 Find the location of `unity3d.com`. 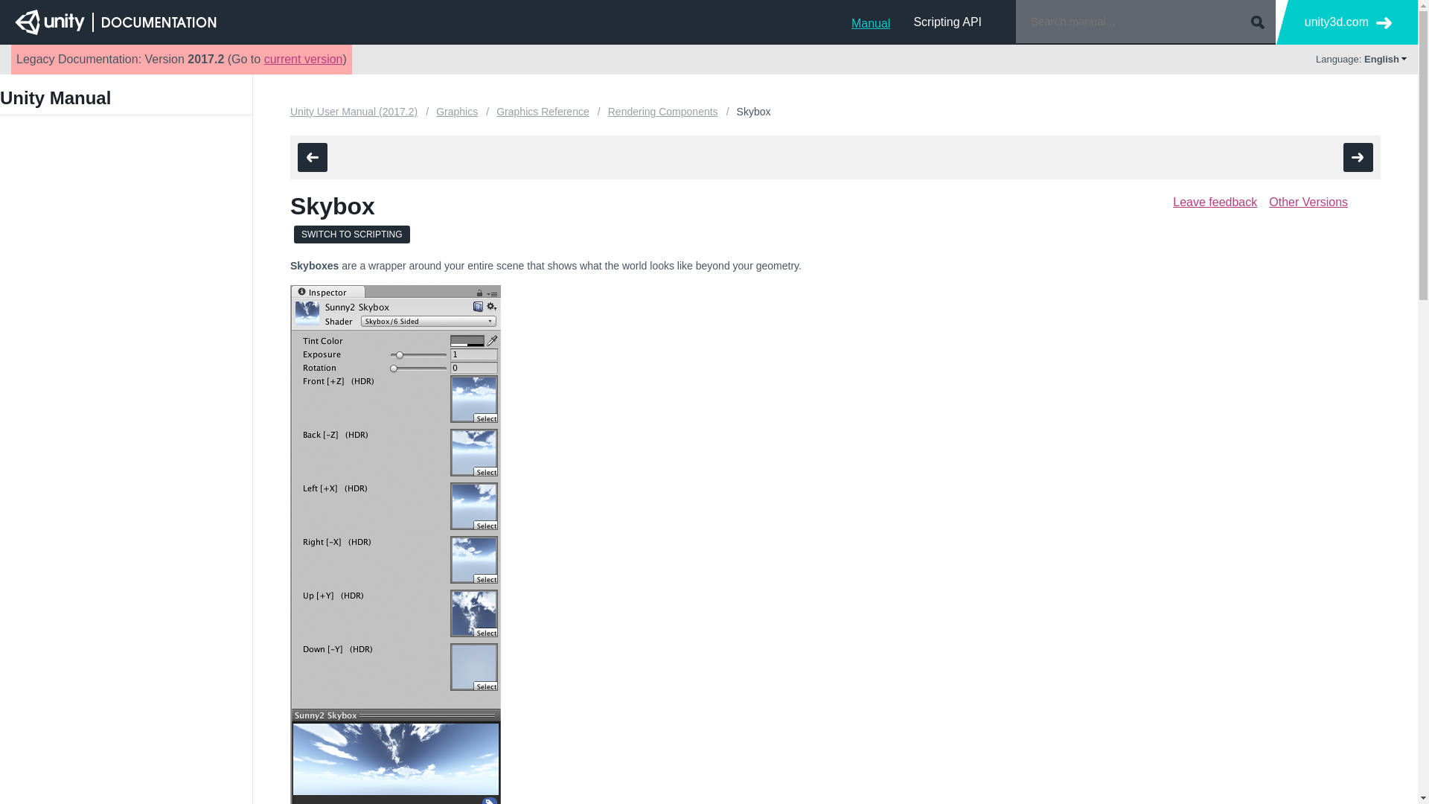

unity3d.com is located at coordinates (1348, 22).